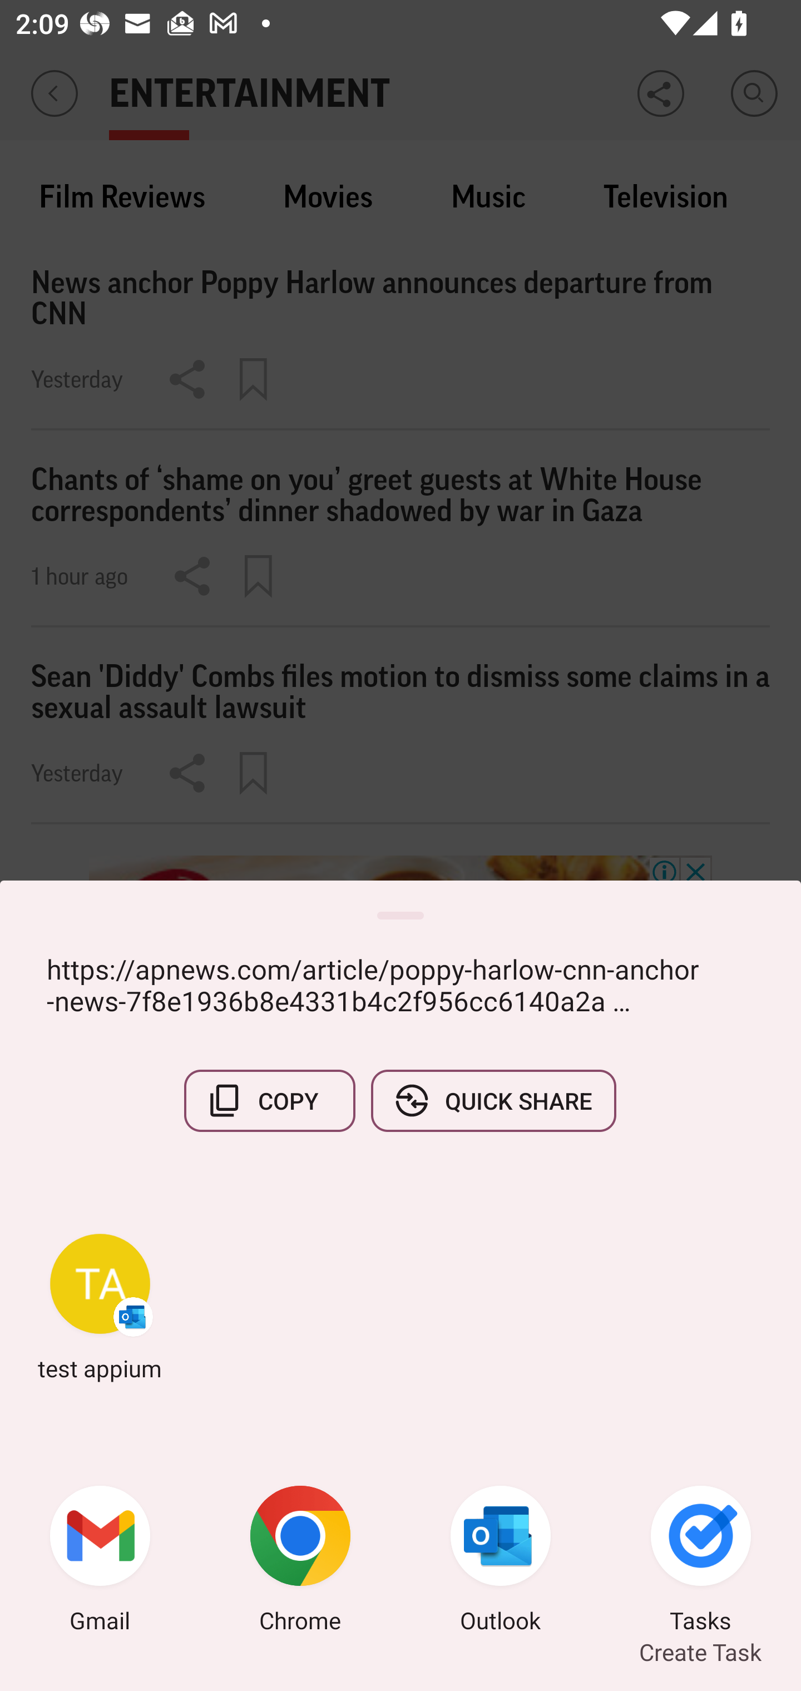  I want to click on Outlook, so click(501, 1562).